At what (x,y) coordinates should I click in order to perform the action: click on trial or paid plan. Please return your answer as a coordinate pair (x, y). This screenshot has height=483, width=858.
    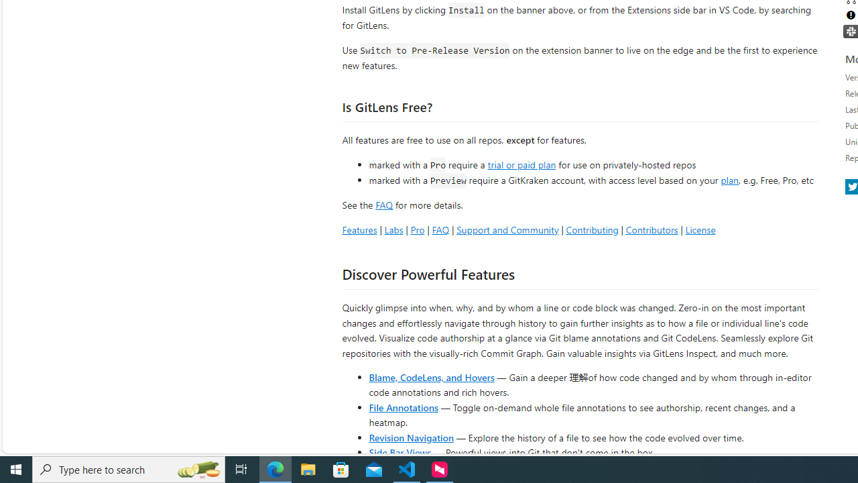
    Looking at the image, I should click on (522, 164).